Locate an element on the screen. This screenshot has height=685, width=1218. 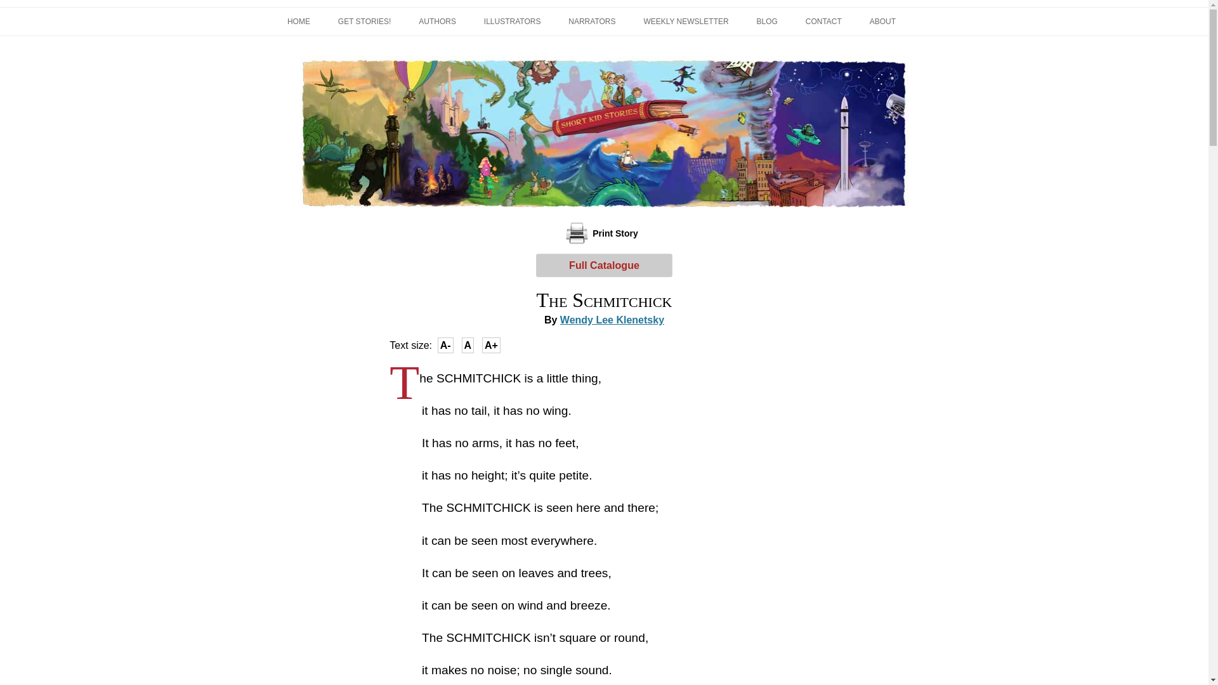
Wendy Lee Klenetsky is located at coordinates (612, 320).